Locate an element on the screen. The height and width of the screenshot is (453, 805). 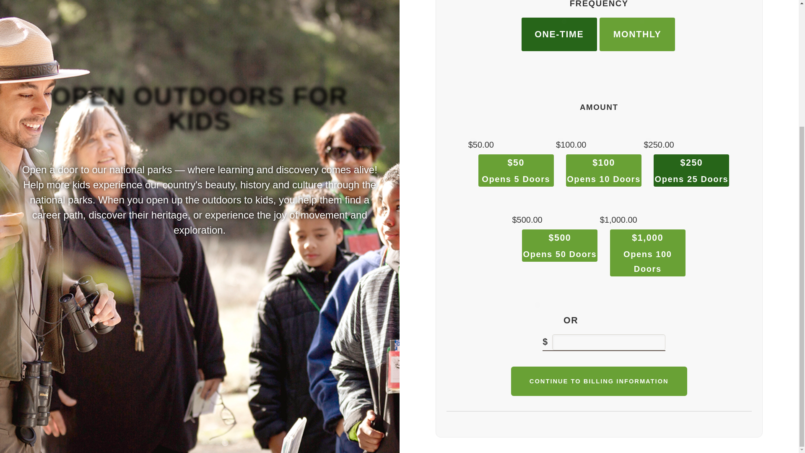
2758 is located at coordinates (517, 215).